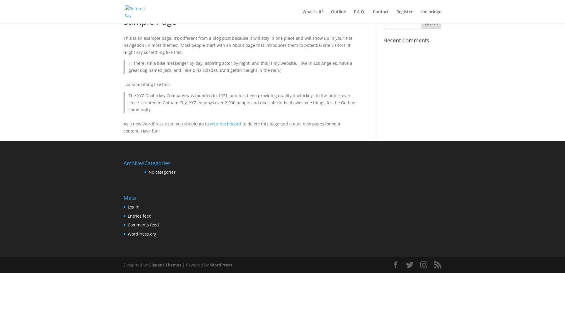 The width and height of the screenshot is (565, 318). I want to click on What is it?, so click(313, 16).